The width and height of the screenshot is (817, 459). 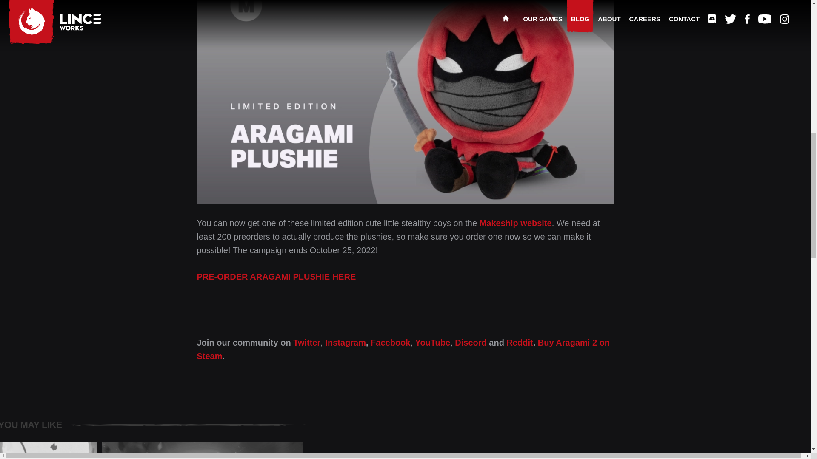 I want to click on YouTube, so click(x=471, y=342).